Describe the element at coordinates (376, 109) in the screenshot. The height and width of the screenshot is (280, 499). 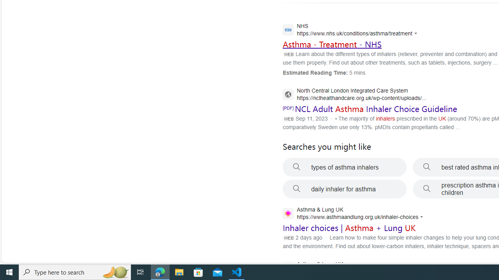
I see `NCL Adult Asthma Inhaler Choice Guideline` at that location.